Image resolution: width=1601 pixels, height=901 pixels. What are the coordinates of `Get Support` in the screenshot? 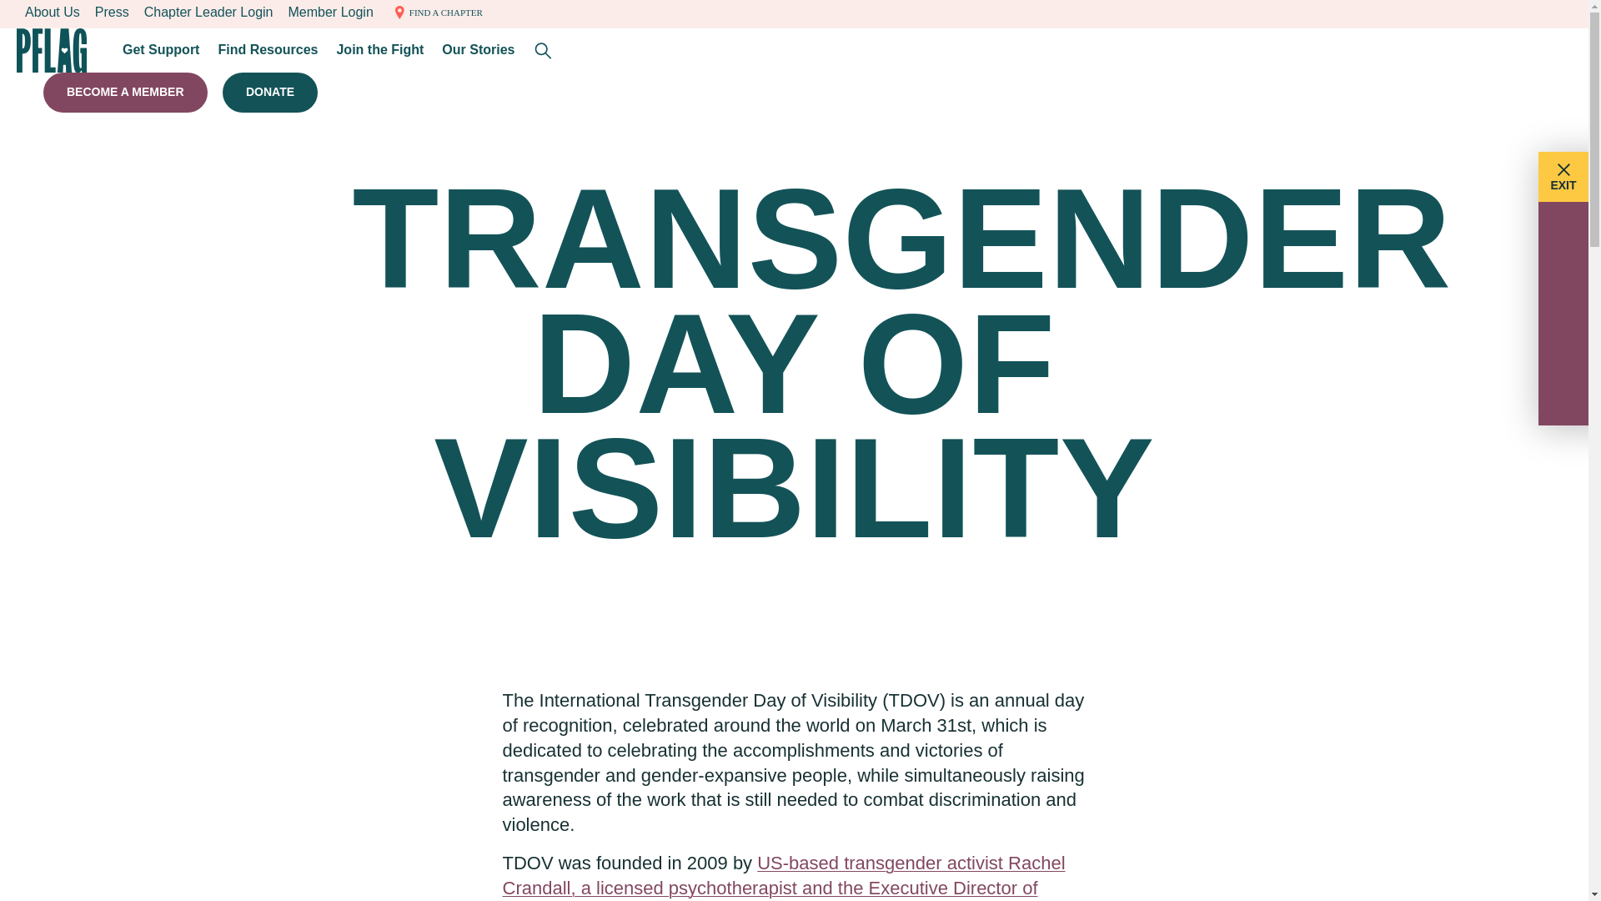 It's located at (160, 50).